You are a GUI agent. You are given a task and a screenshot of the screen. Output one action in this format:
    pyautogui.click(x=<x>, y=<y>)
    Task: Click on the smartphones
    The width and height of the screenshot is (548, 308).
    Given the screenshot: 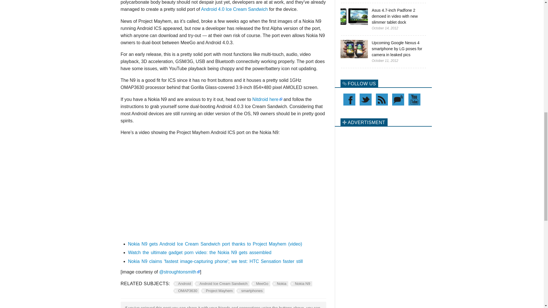 What is the action you would take?
    pyautogui.click(x=250, y=291)
    